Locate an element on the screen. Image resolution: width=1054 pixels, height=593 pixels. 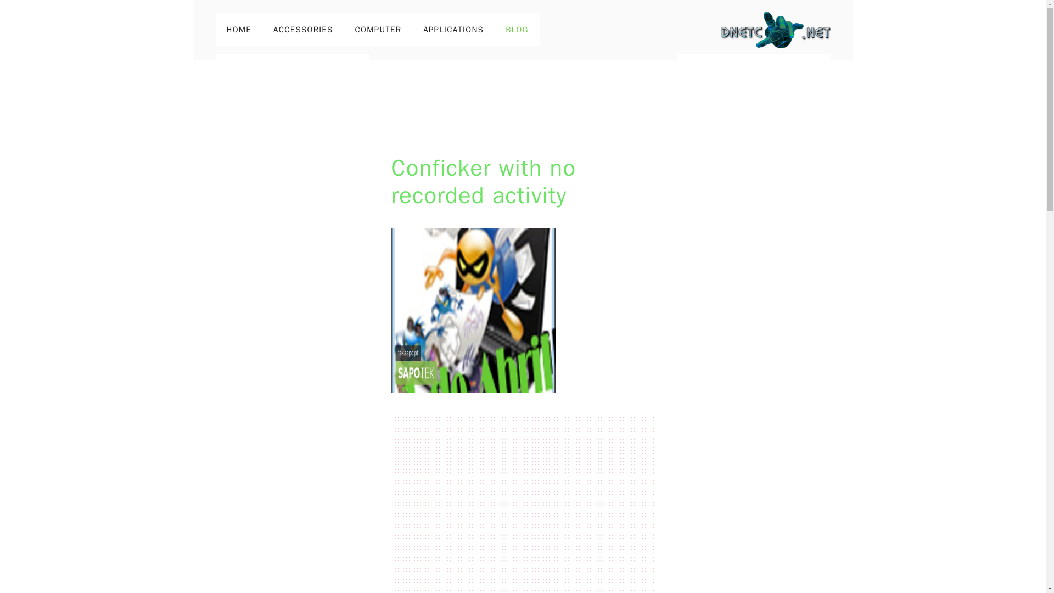
APPLICATIONS is located at coordinates (453, 30).